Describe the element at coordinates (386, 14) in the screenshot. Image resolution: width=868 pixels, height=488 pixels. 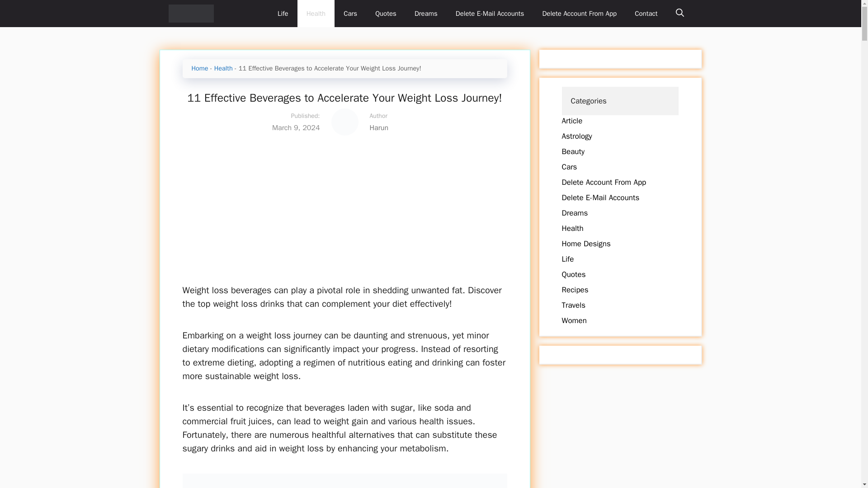
I see `Quotes` at that location.